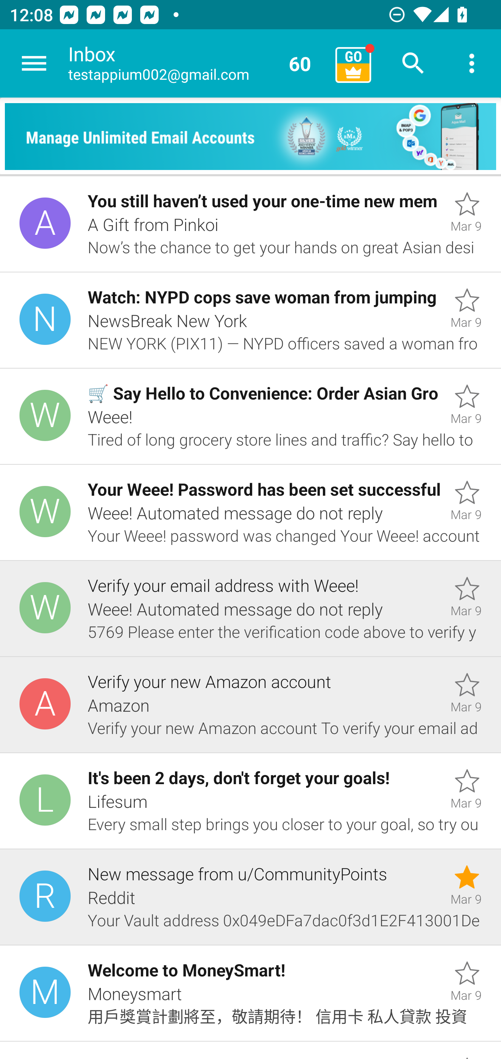 The image size is (501, 1059). Describe the element at coordinates (197, 63) in the screenshot. I see `Inbox testappium002@gmail.com 60` at that location.